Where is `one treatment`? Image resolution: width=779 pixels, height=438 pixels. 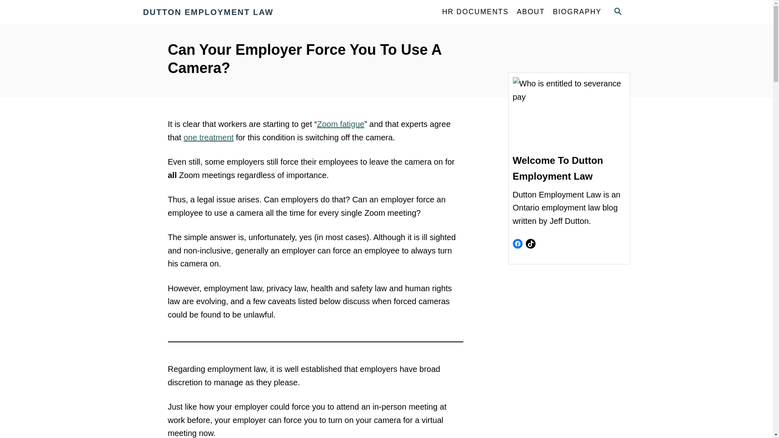
one treatment is located at coordinates (208, 137).